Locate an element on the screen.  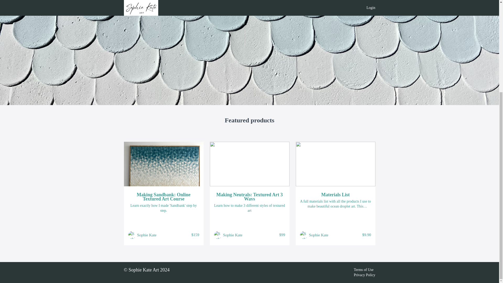
Making Sandbank: Online Textured Art Course is located at coordinates (163, 197).